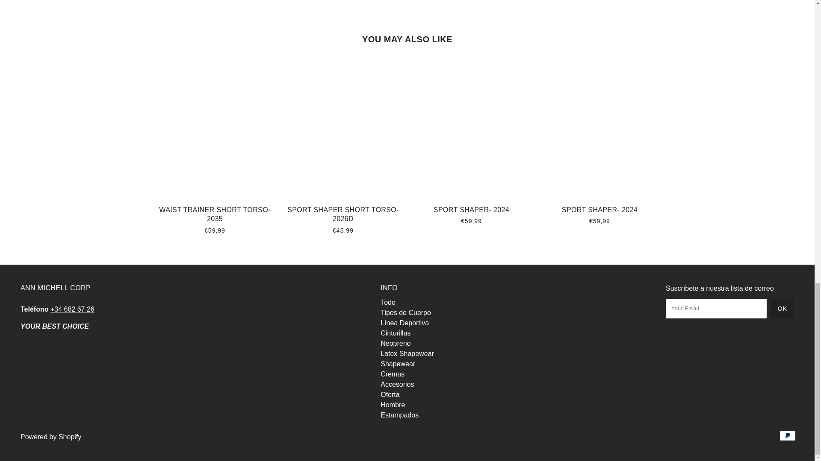 The height and width of the screenshot is (461, 821). Describe the element at coordinates (396, 343) in the screenshot. I see `Neopreno` at that location.